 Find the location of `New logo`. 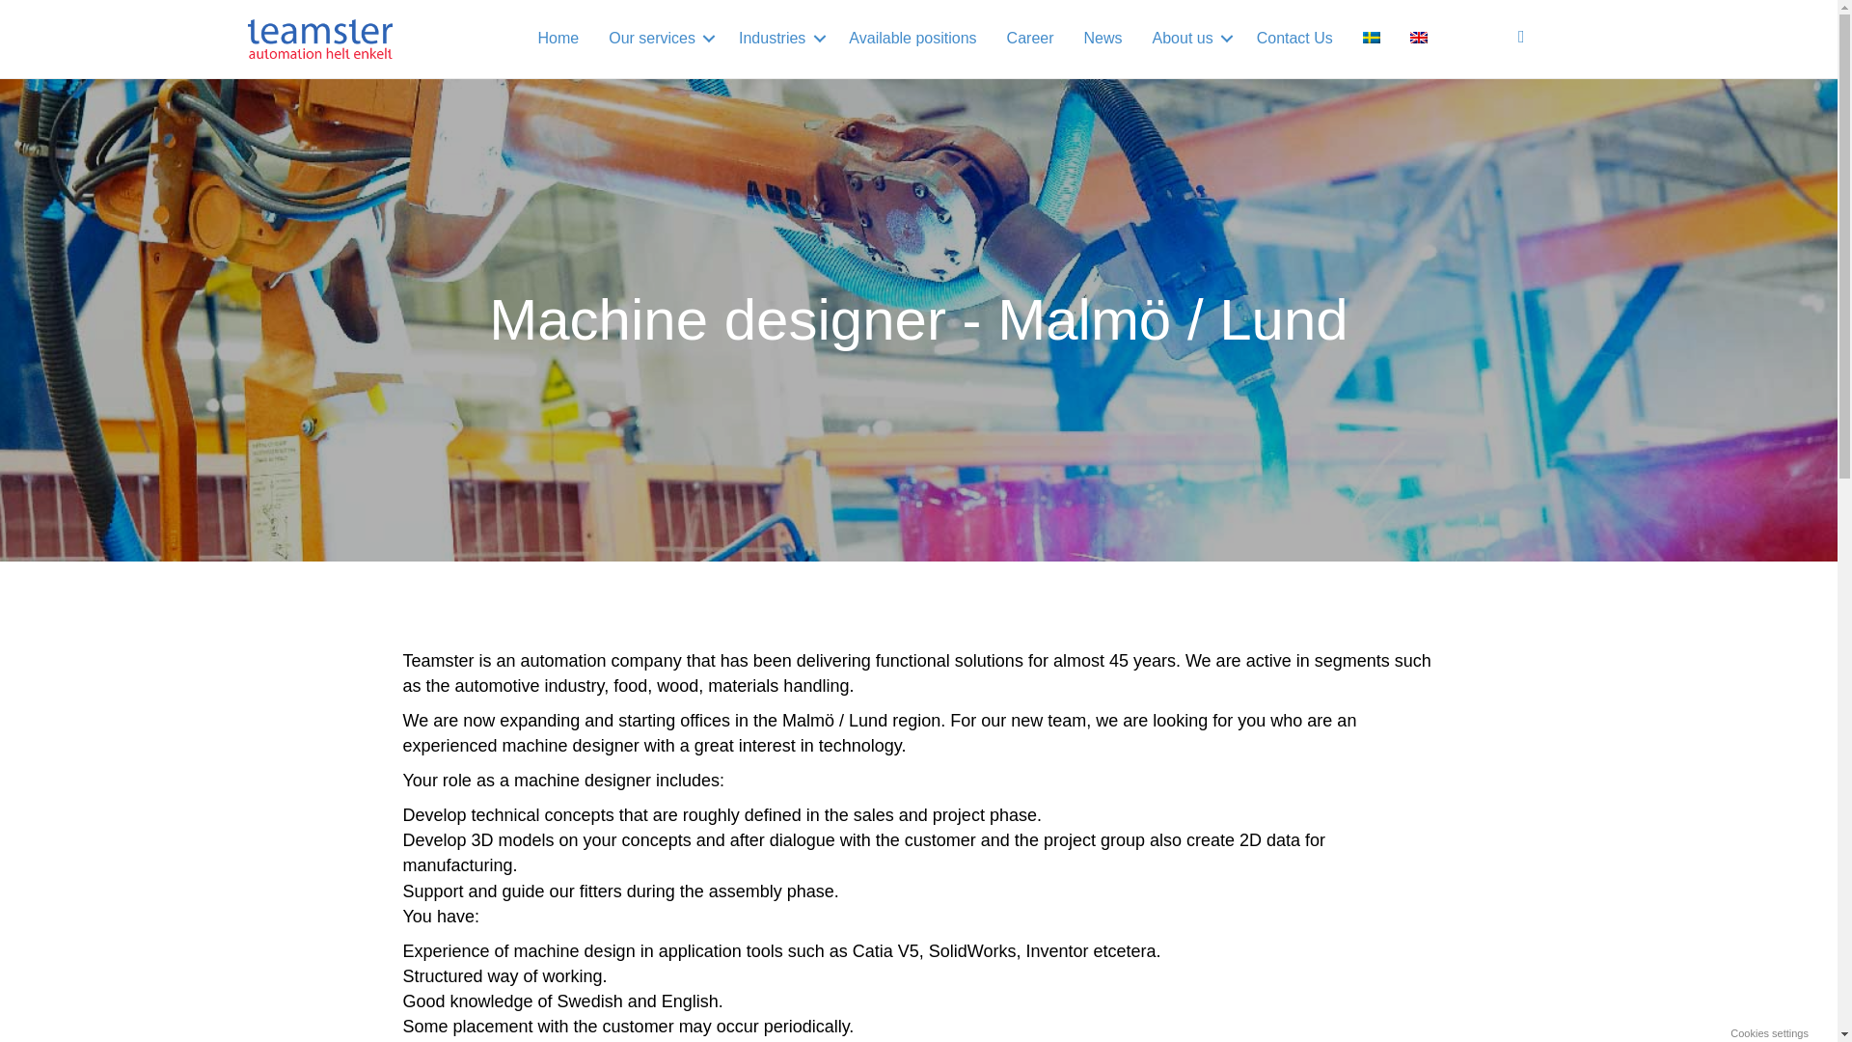

New logo is located at coordinates (318, 39).